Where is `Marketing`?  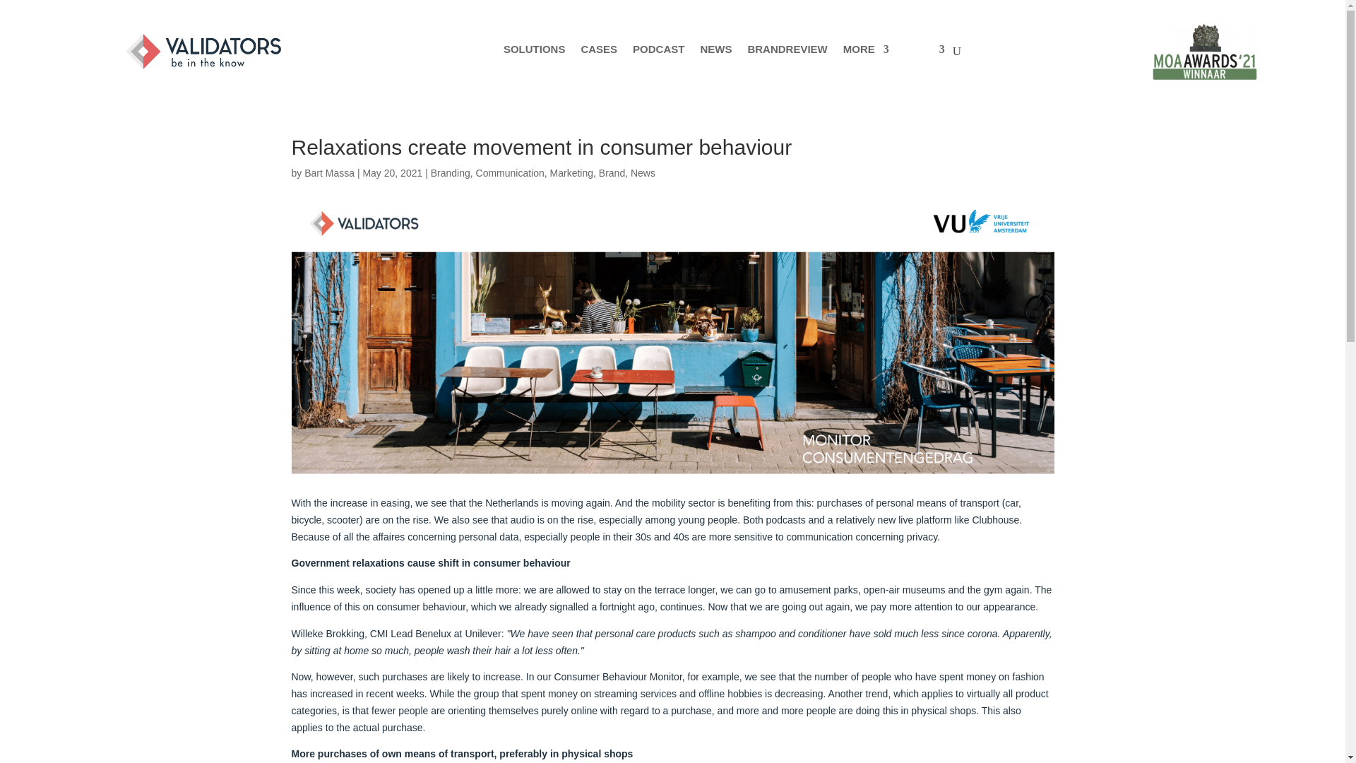
Marketing is located at coordinates (572, 172).